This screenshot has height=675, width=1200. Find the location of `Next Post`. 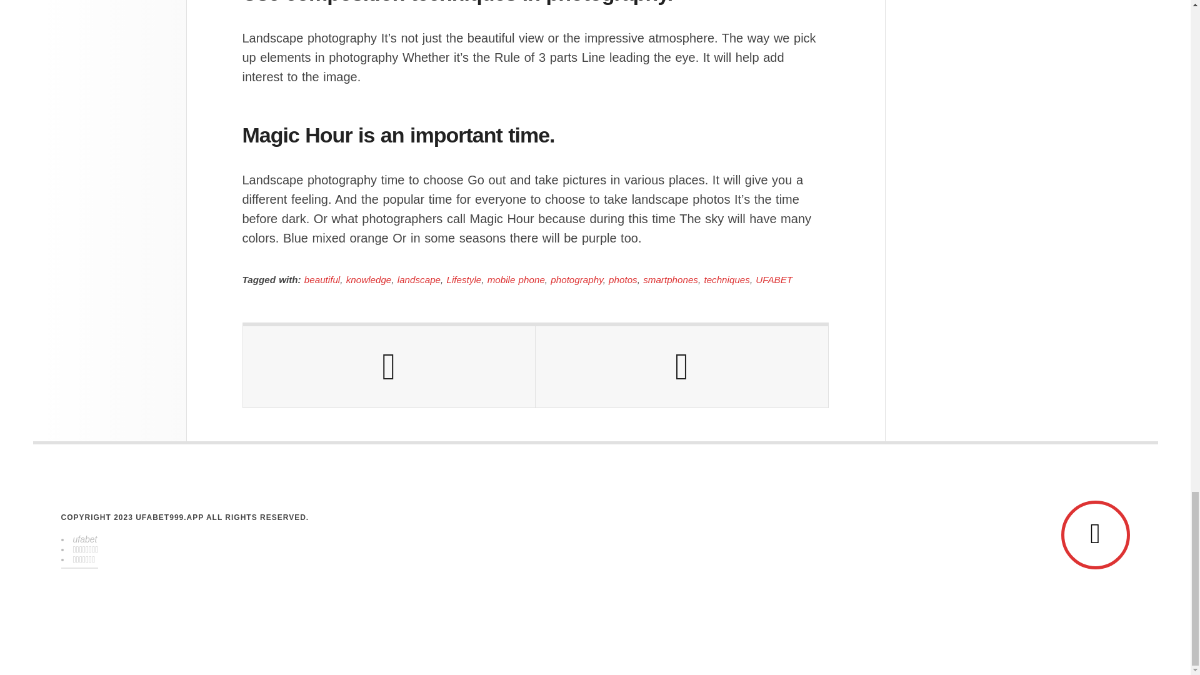

Next Post is located at coordinates (681, 366).